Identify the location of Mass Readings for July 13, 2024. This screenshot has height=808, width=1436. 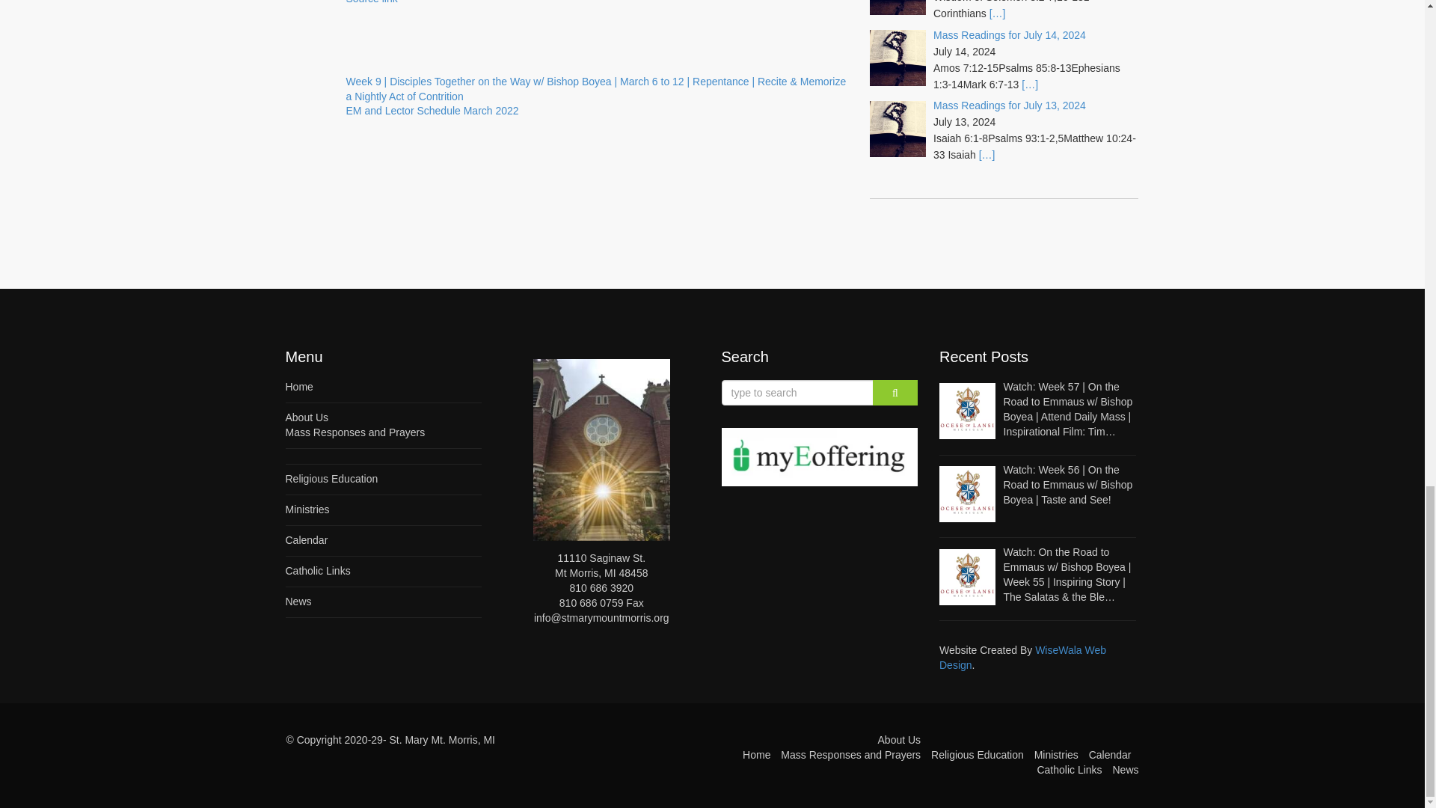
(1010, 34).